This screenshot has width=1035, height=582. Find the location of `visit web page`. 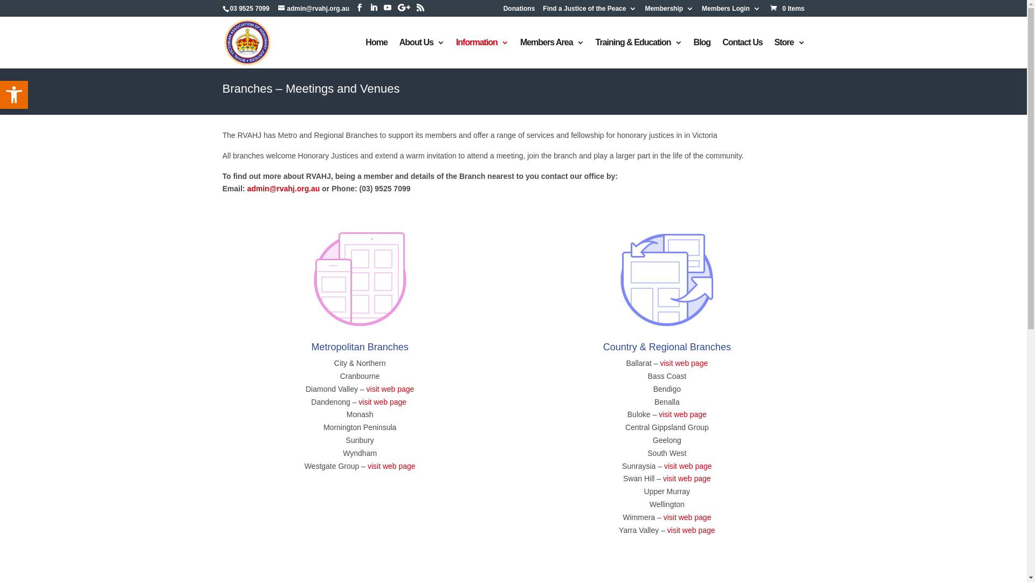

visit web page is located at coordinates (391, 466).